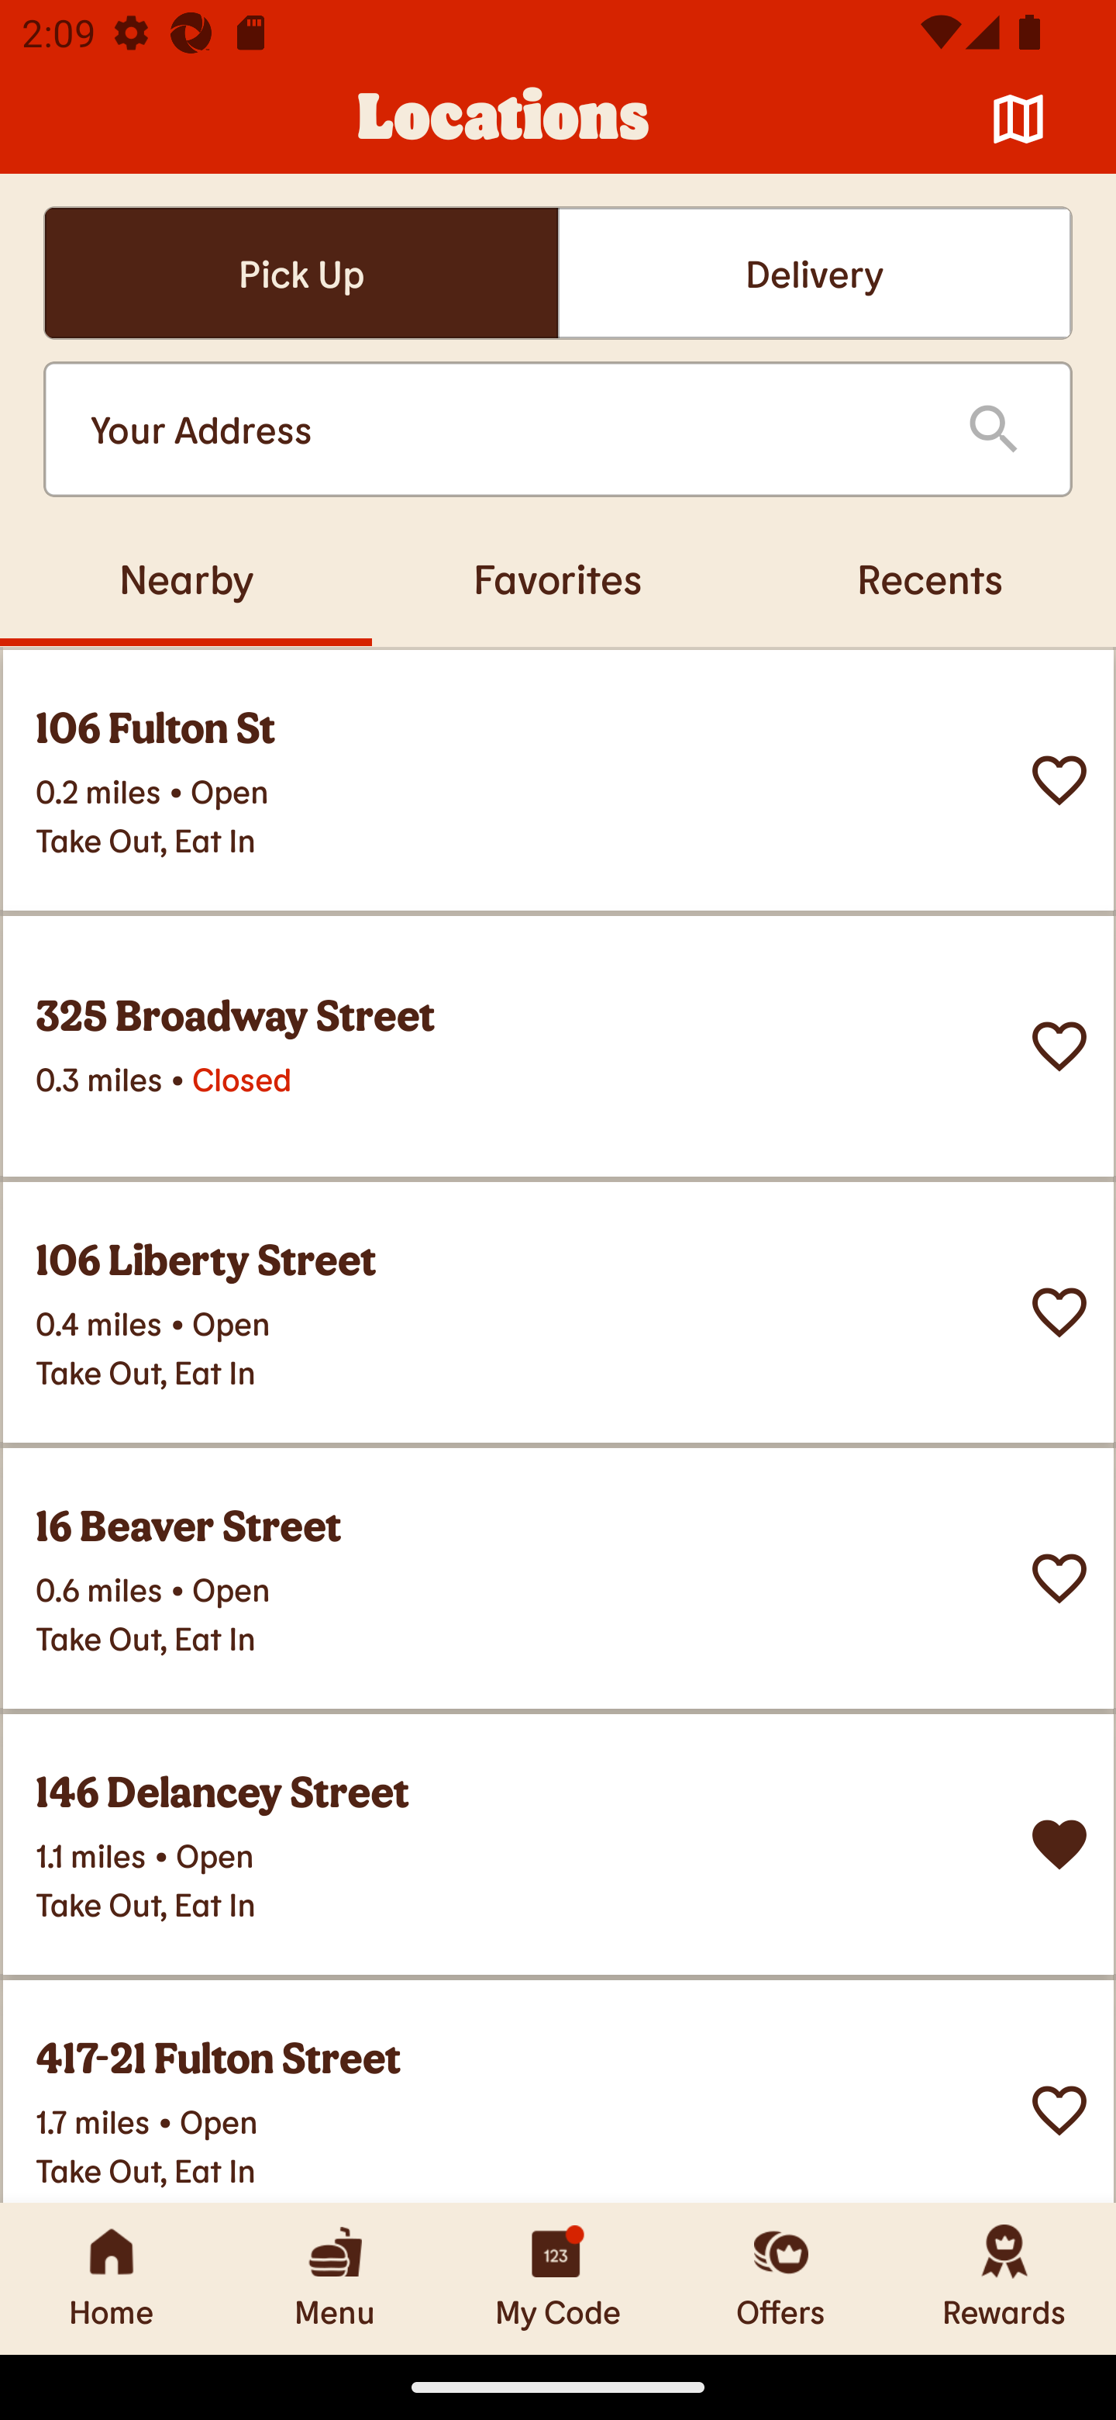 The height and width of the screenshot is (2420, 1116). What do you see at coordinates (558, 2278) in the screenshot?
I see `My Code` at bounding box center [558, 2278].